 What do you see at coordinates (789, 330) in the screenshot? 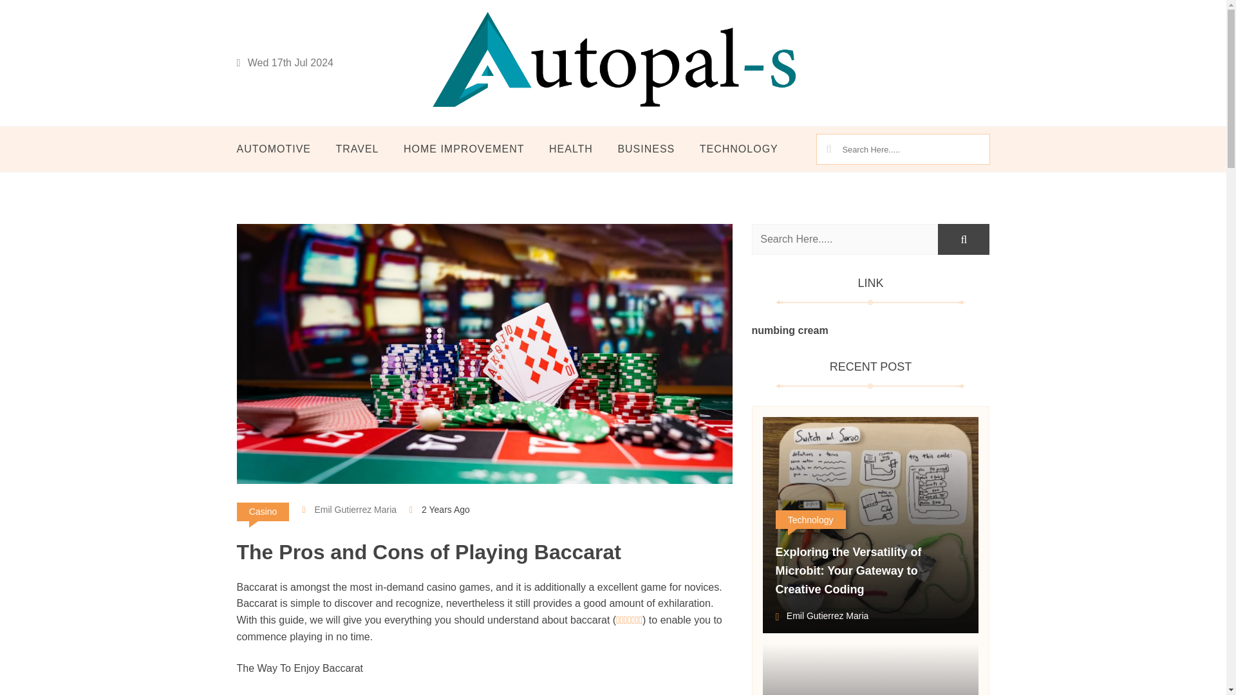
I see `numbing cream` at bounding box center [789, 330].